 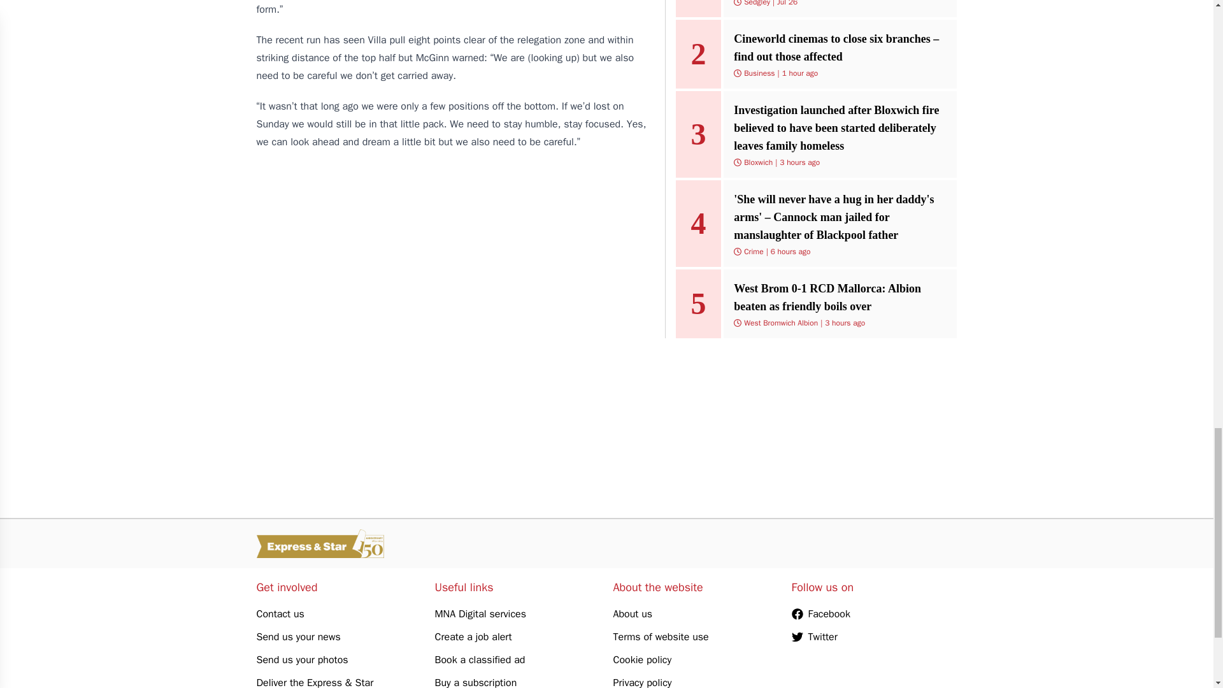 I want to click on Sedgley, so click(x=757, y=3).